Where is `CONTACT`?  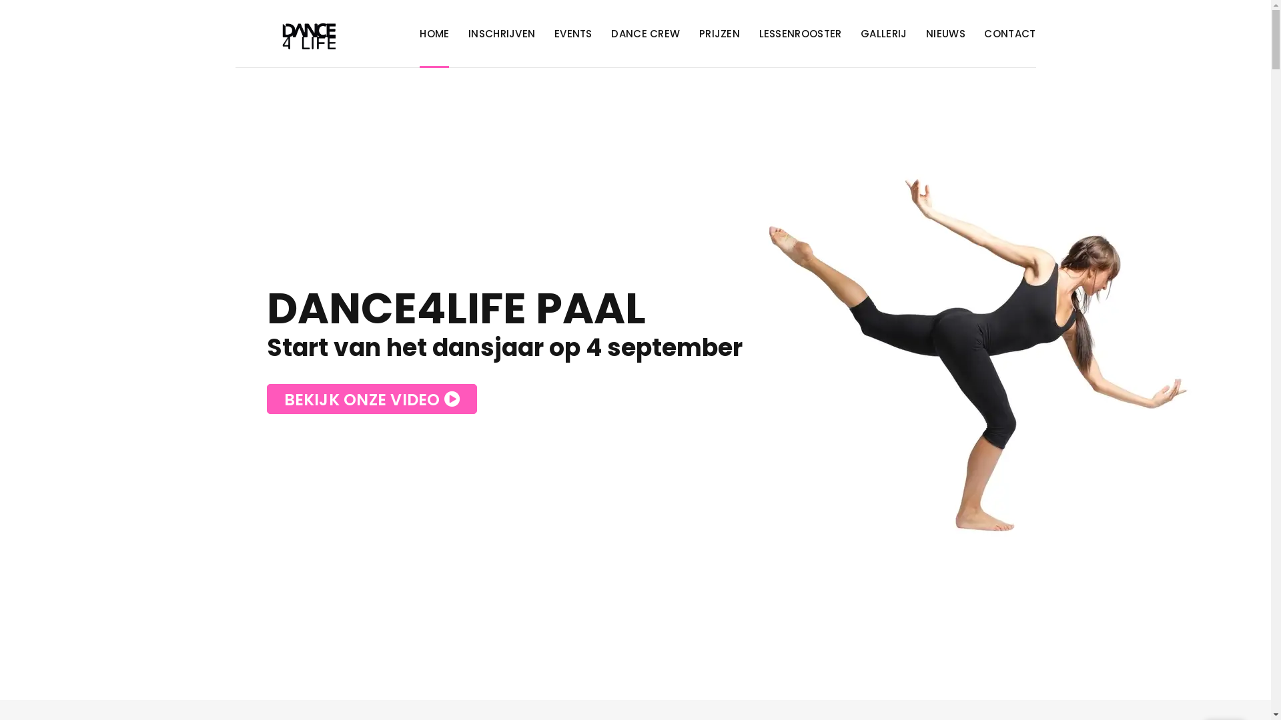 CONTACT is located at coordinates (1010, 34).